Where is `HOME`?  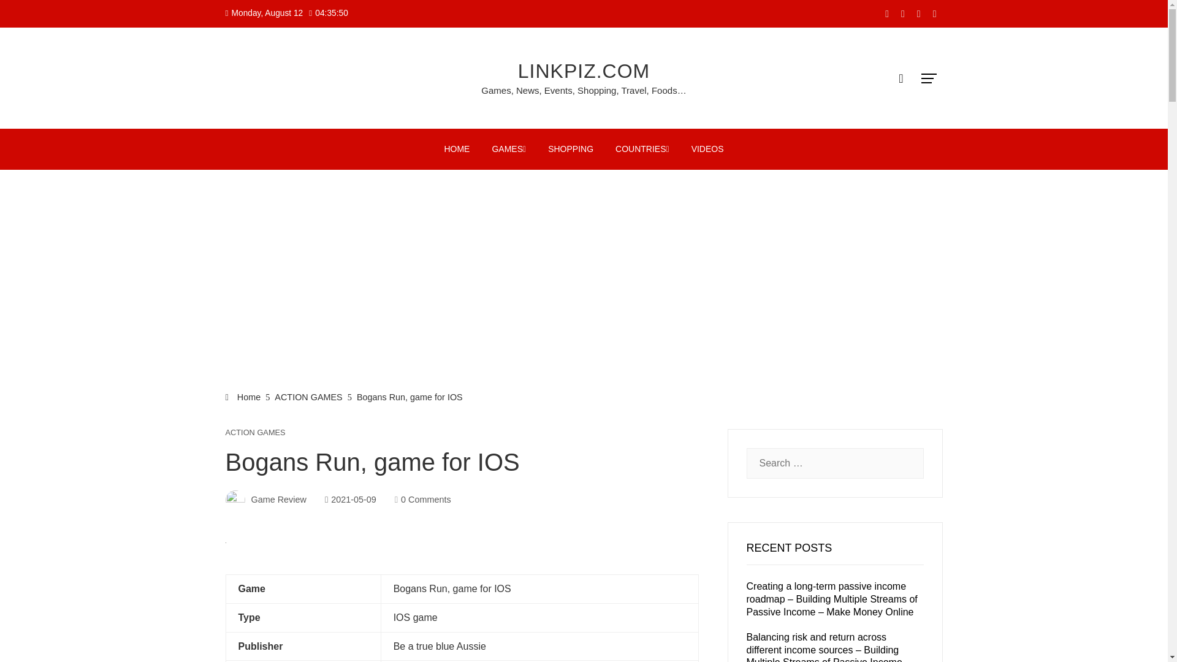
HOME is located at coordinates (456, 148).